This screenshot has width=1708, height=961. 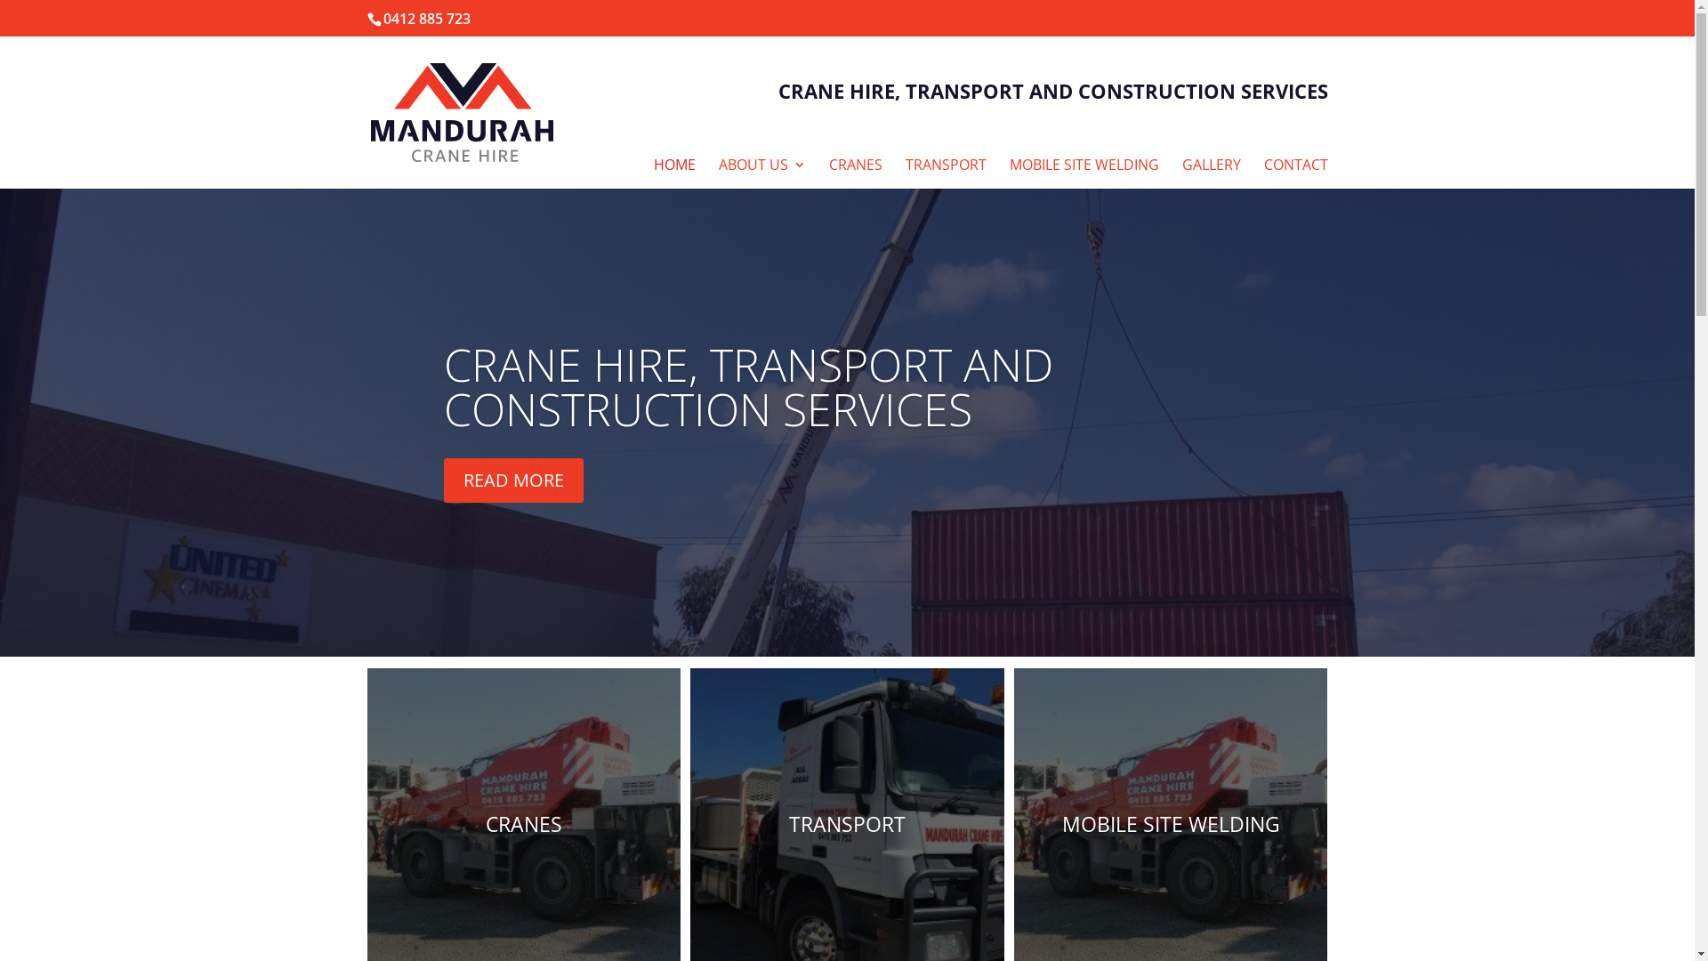 What do you see at coordinates (856, 174) in the screenshot?
I see `CRANES` at bounding box center [856, 174].